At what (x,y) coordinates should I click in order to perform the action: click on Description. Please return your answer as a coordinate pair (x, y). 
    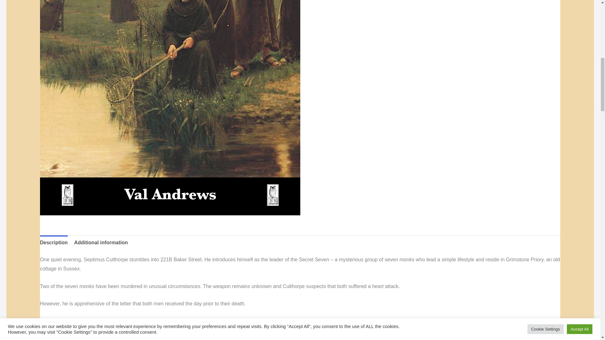
    Looking at the image, I should click on (54, 242).